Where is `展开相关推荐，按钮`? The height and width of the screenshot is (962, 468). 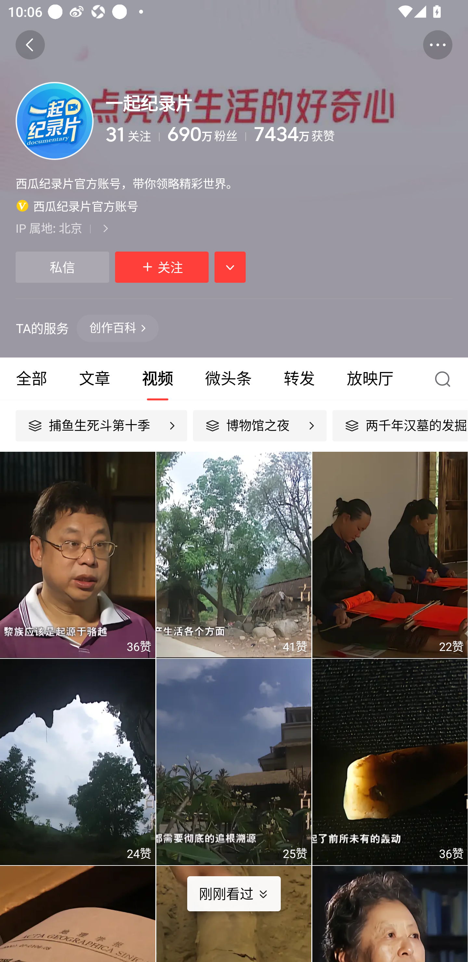 展开相关推荐，按钮 is located at coordinates (230, 267).